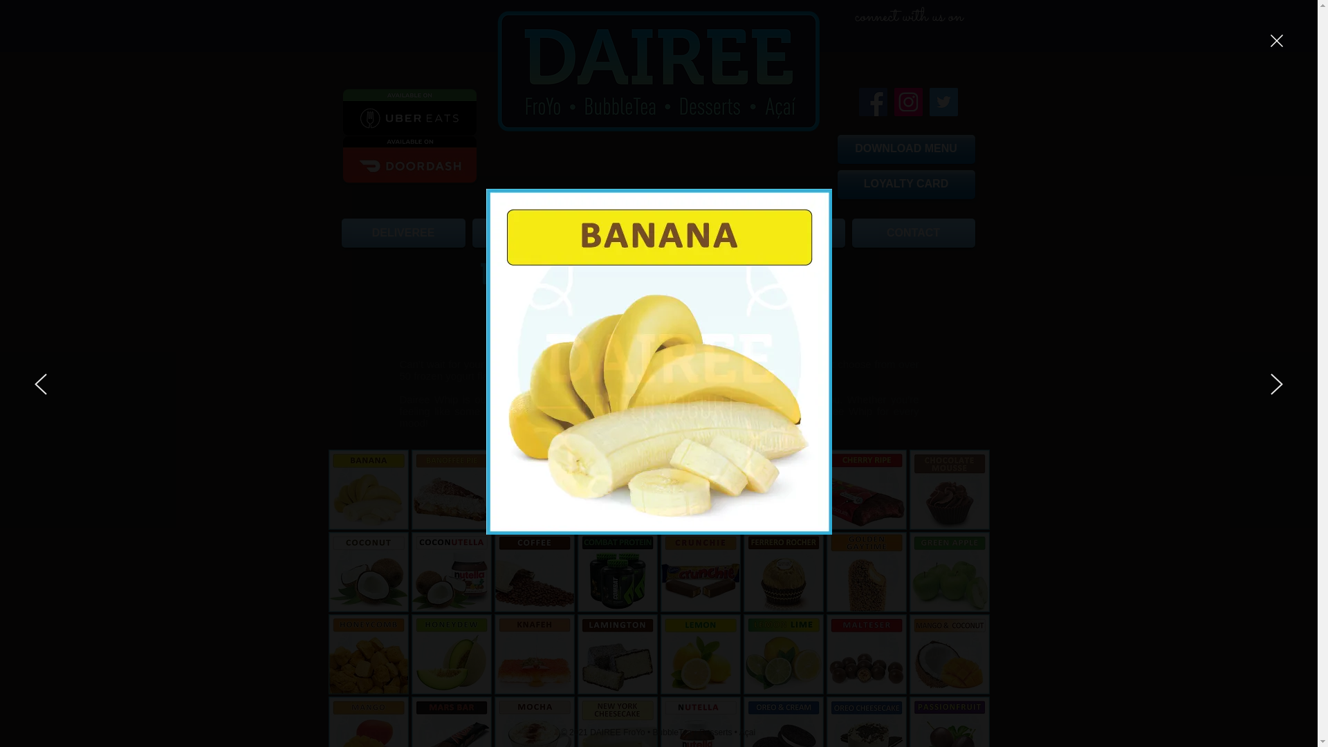 Image resolution: width=1328 pixels, height=747 pixels. I want to click on DELIVEREE, so click(405, 233).